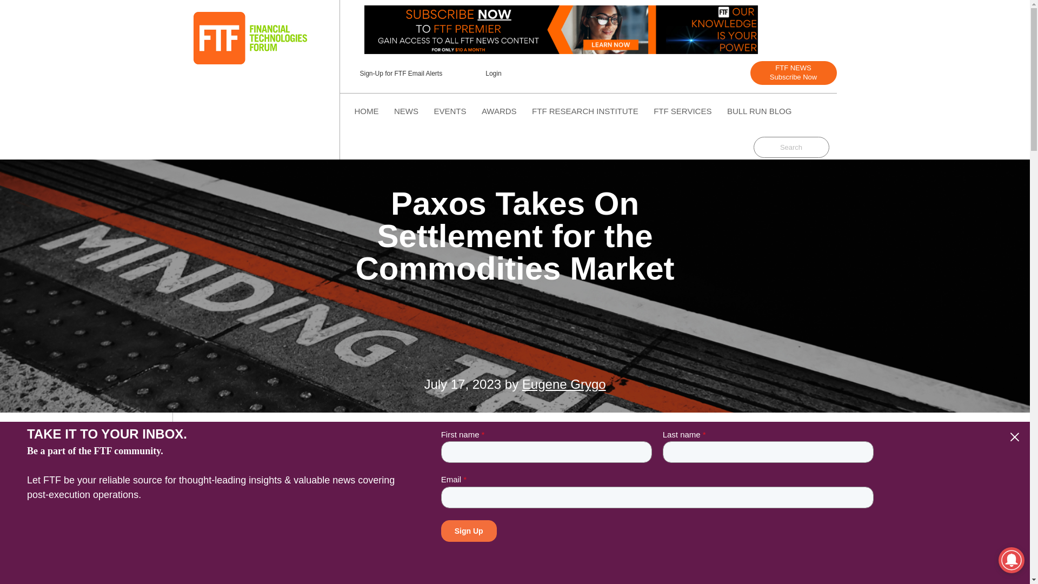 Image resolution: width=1038 pixels, height=584 pixels. Describe the element at coordinates (250, 38) in the screenshot. I see `FTF NEWS` at that location.